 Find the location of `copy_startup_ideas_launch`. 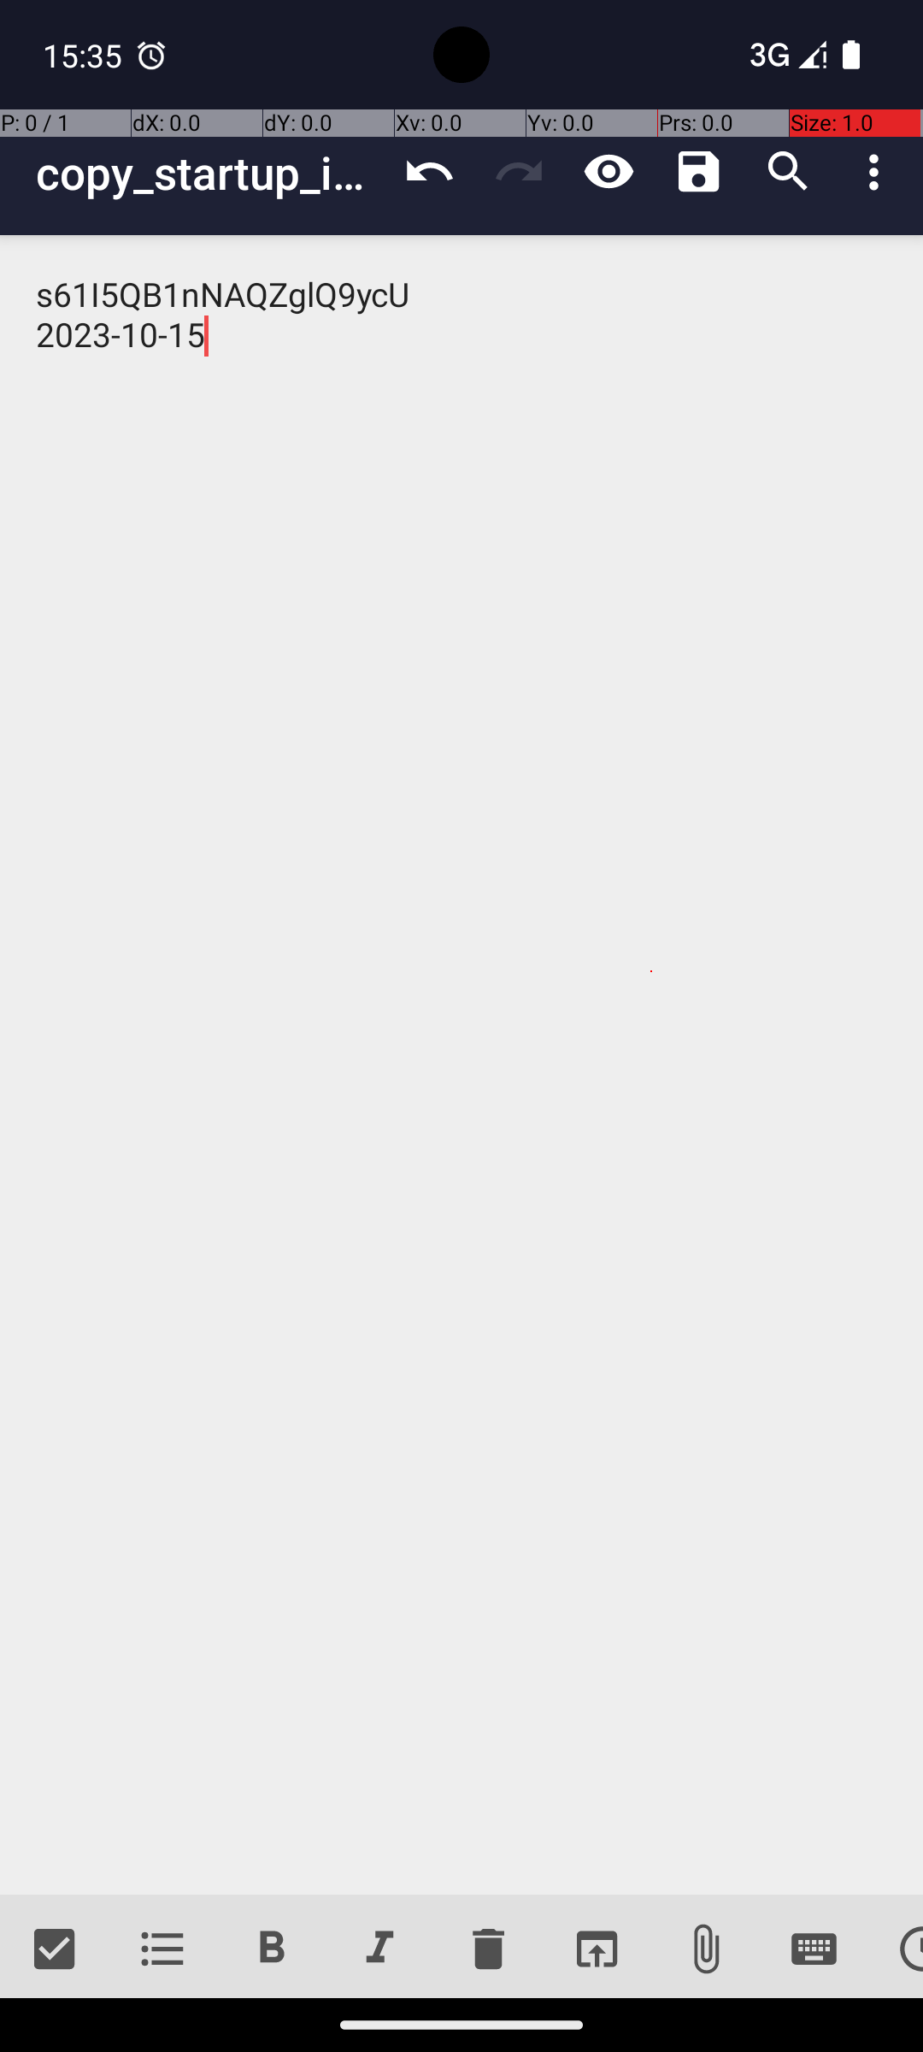

copy_startup_ideas_launch is located at coordinates (210, 173).